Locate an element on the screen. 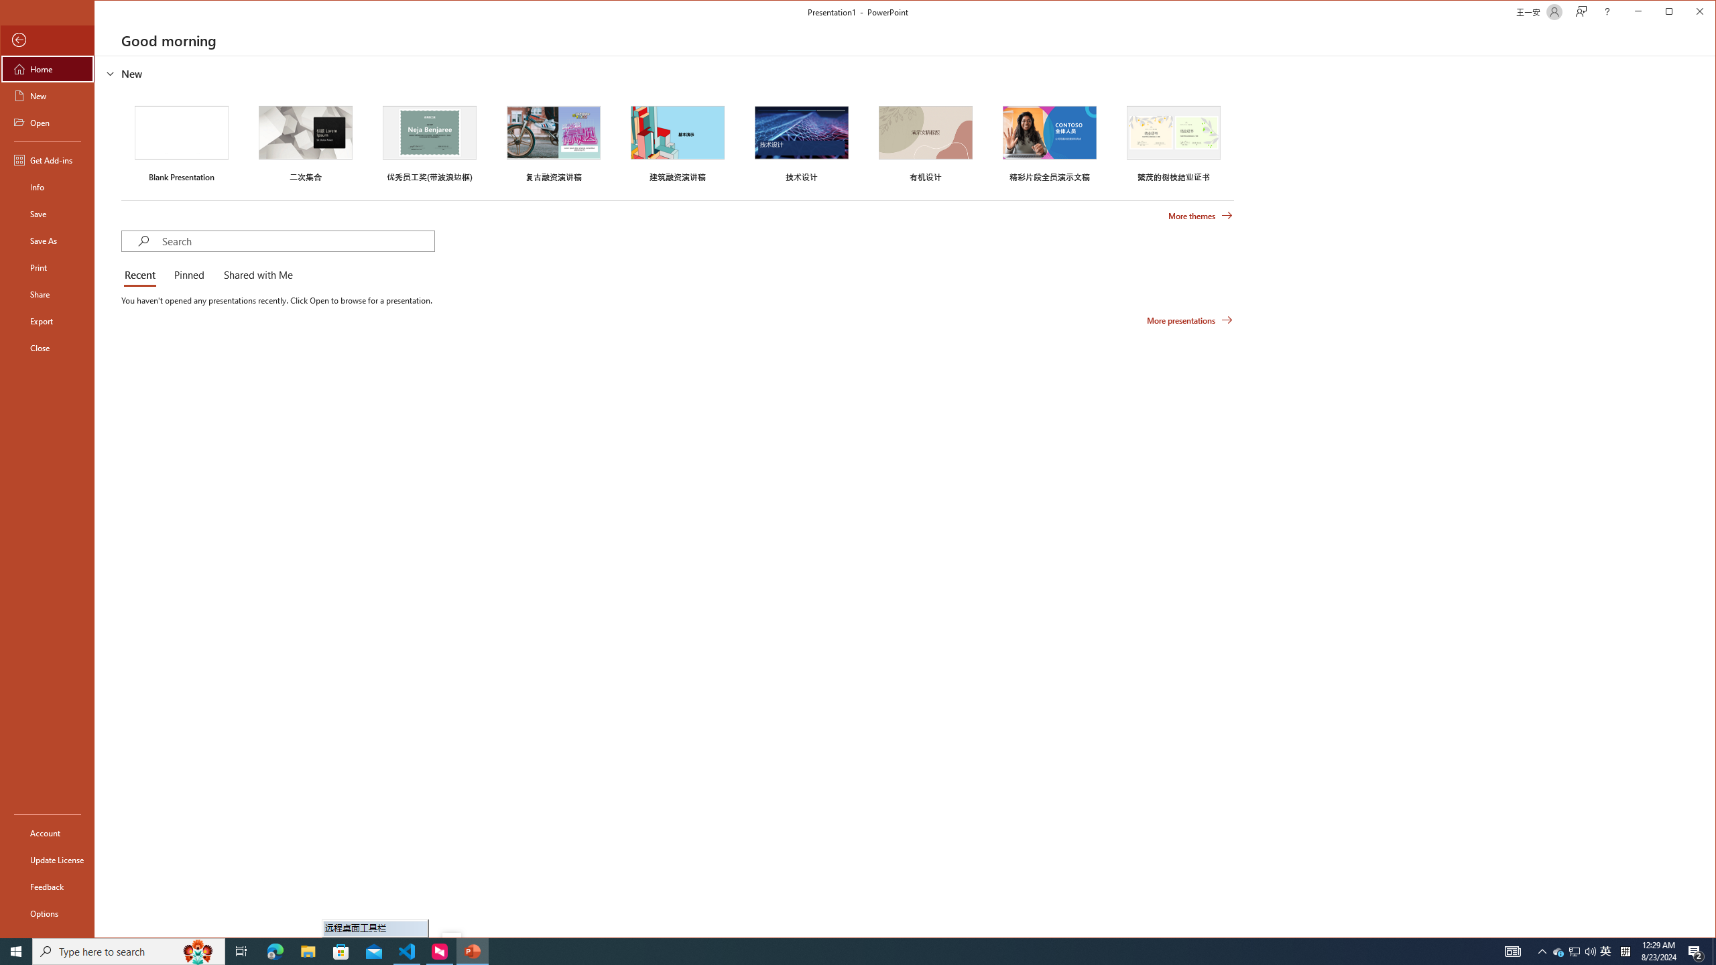  Action Center, 2 new notifications is located at coordinates (1696, 952).